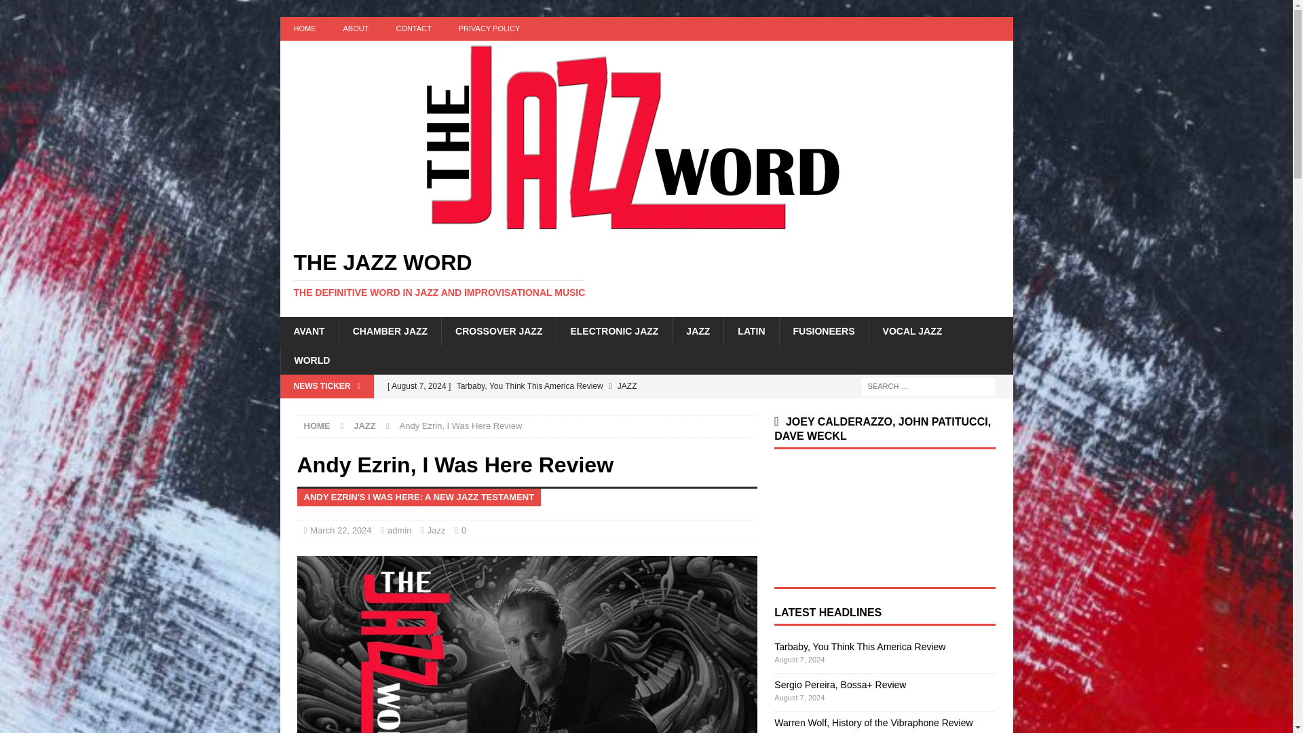  Describe the element at coordinates (341, 531) in the screenshot. I see `March 22, 2024` at that location.